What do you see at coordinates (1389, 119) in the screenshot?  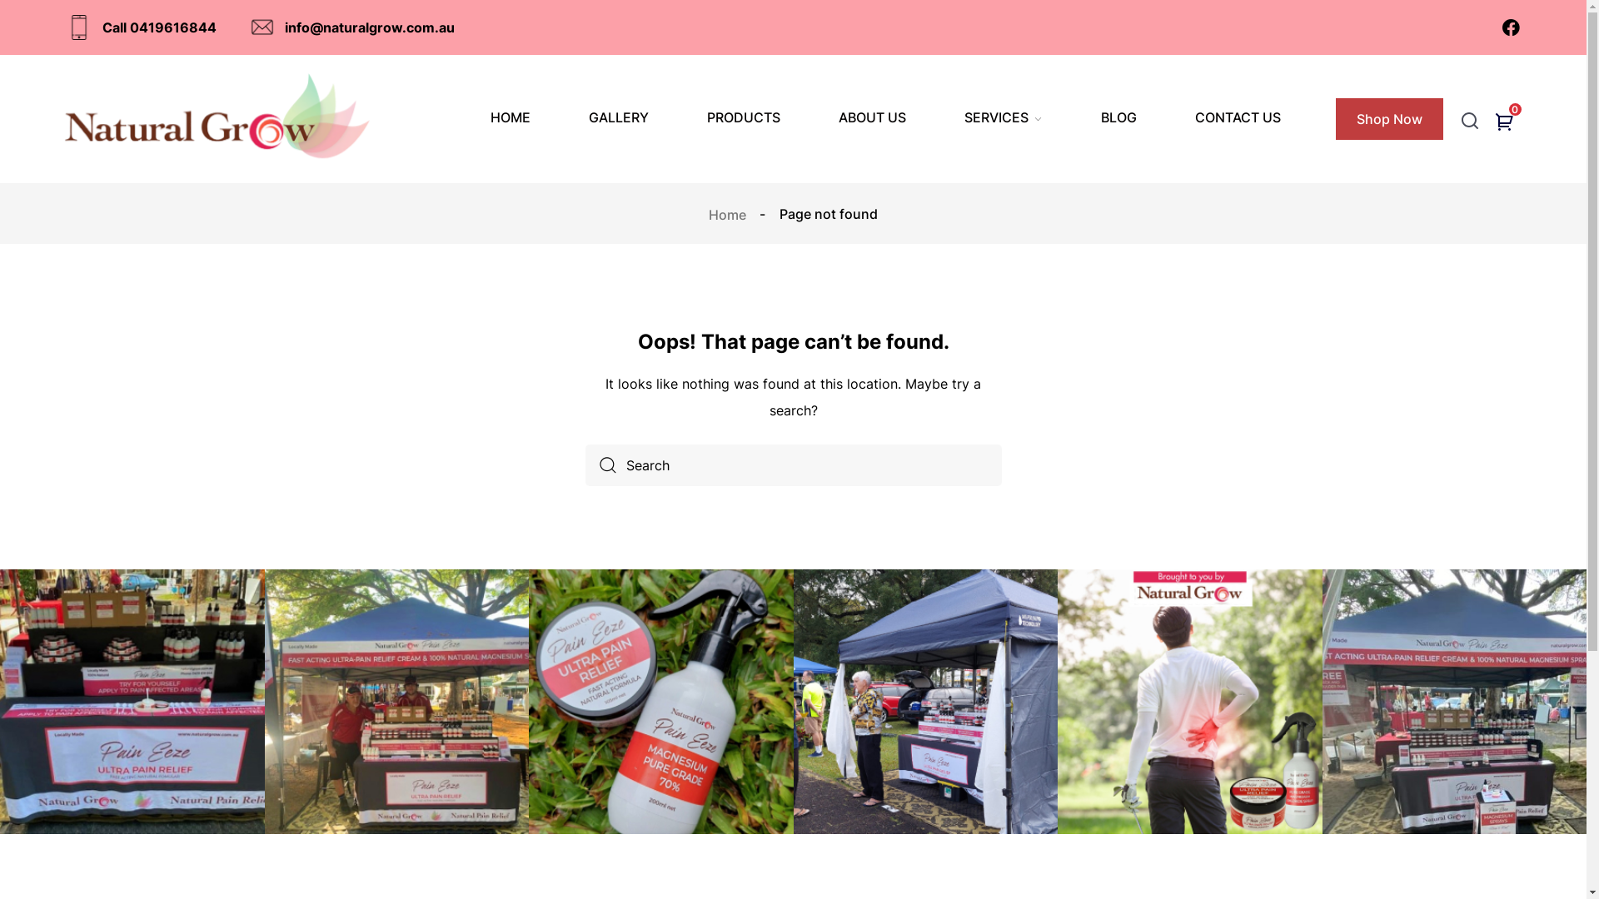 I see `Shop Now` at bounding box center [1389, 119].